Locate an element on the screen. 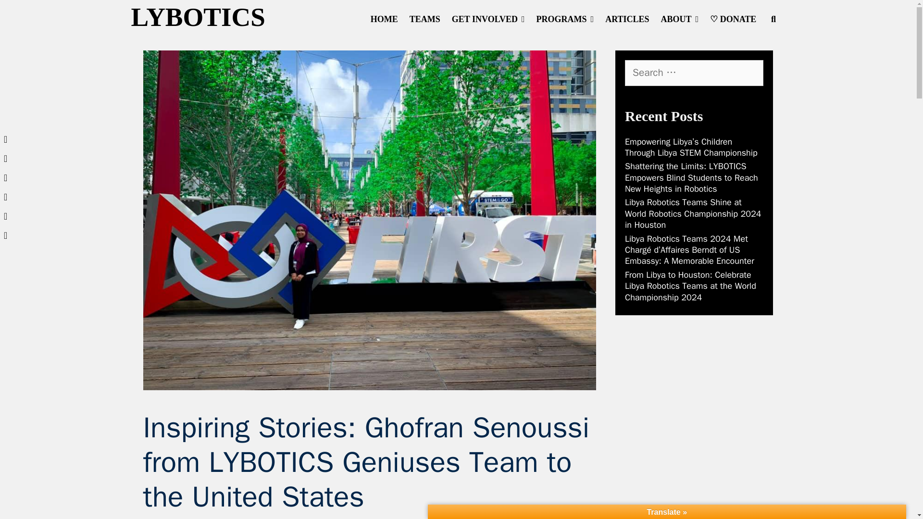  HOME is located at coordinates (384, 19).